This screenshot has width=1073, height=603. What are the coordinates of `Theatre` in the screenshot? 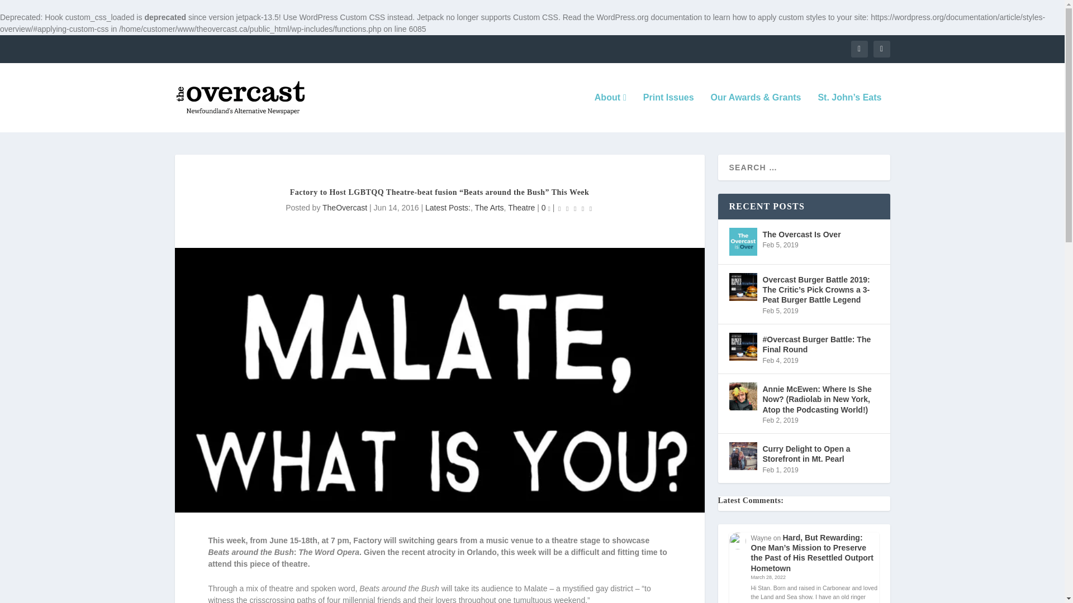 It's located at (521, 208).